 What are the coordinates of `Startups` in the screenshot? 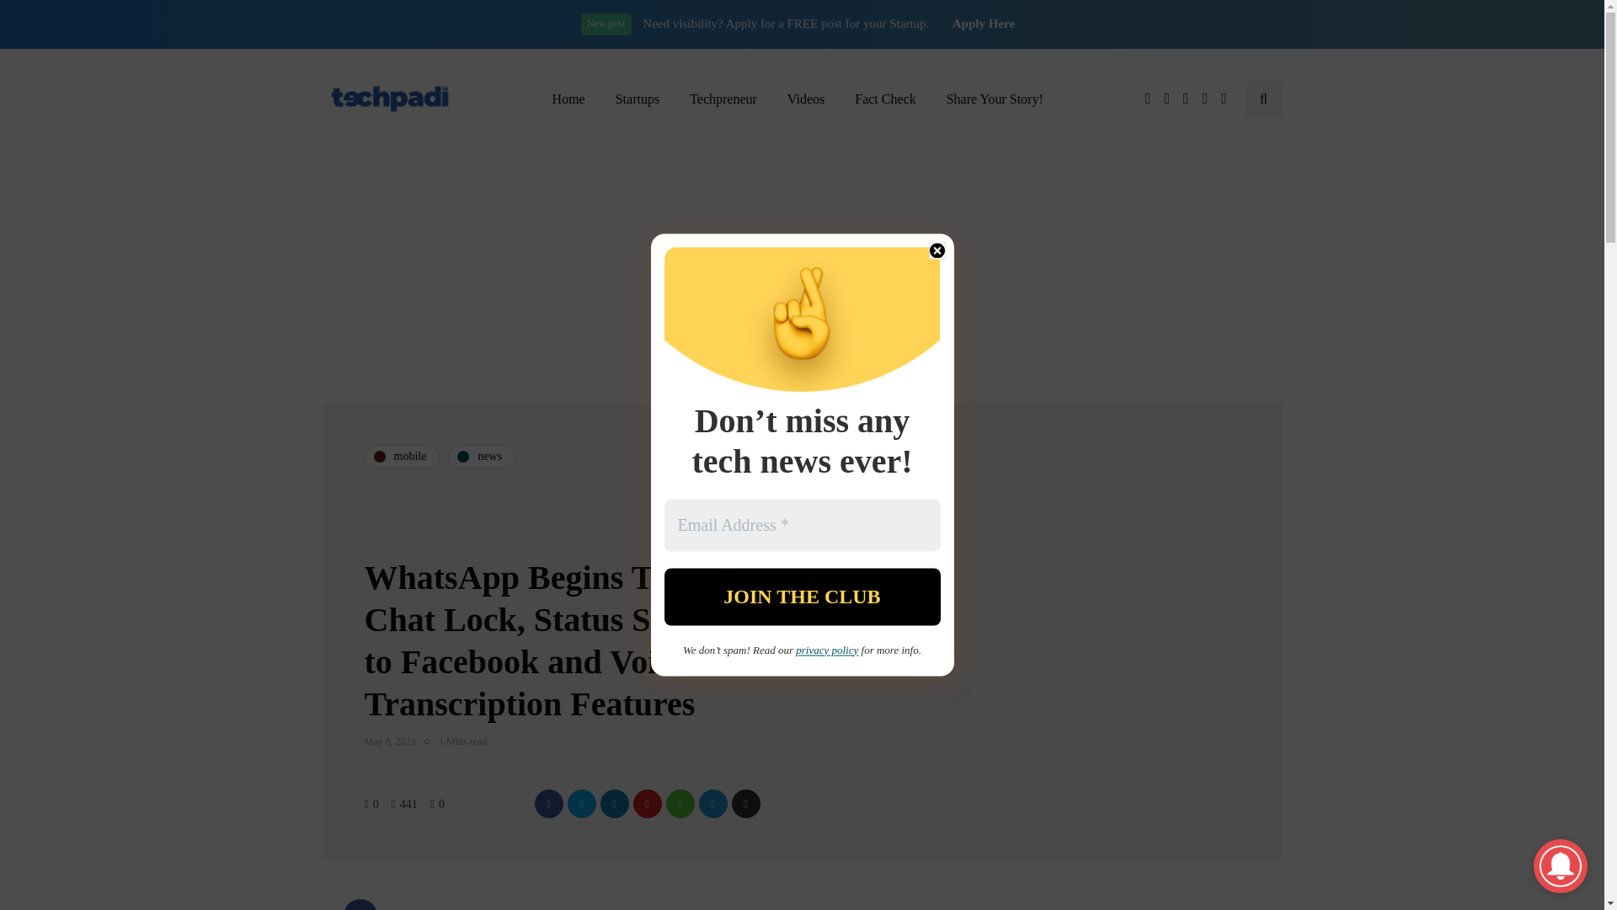 It's located at (637, 99).